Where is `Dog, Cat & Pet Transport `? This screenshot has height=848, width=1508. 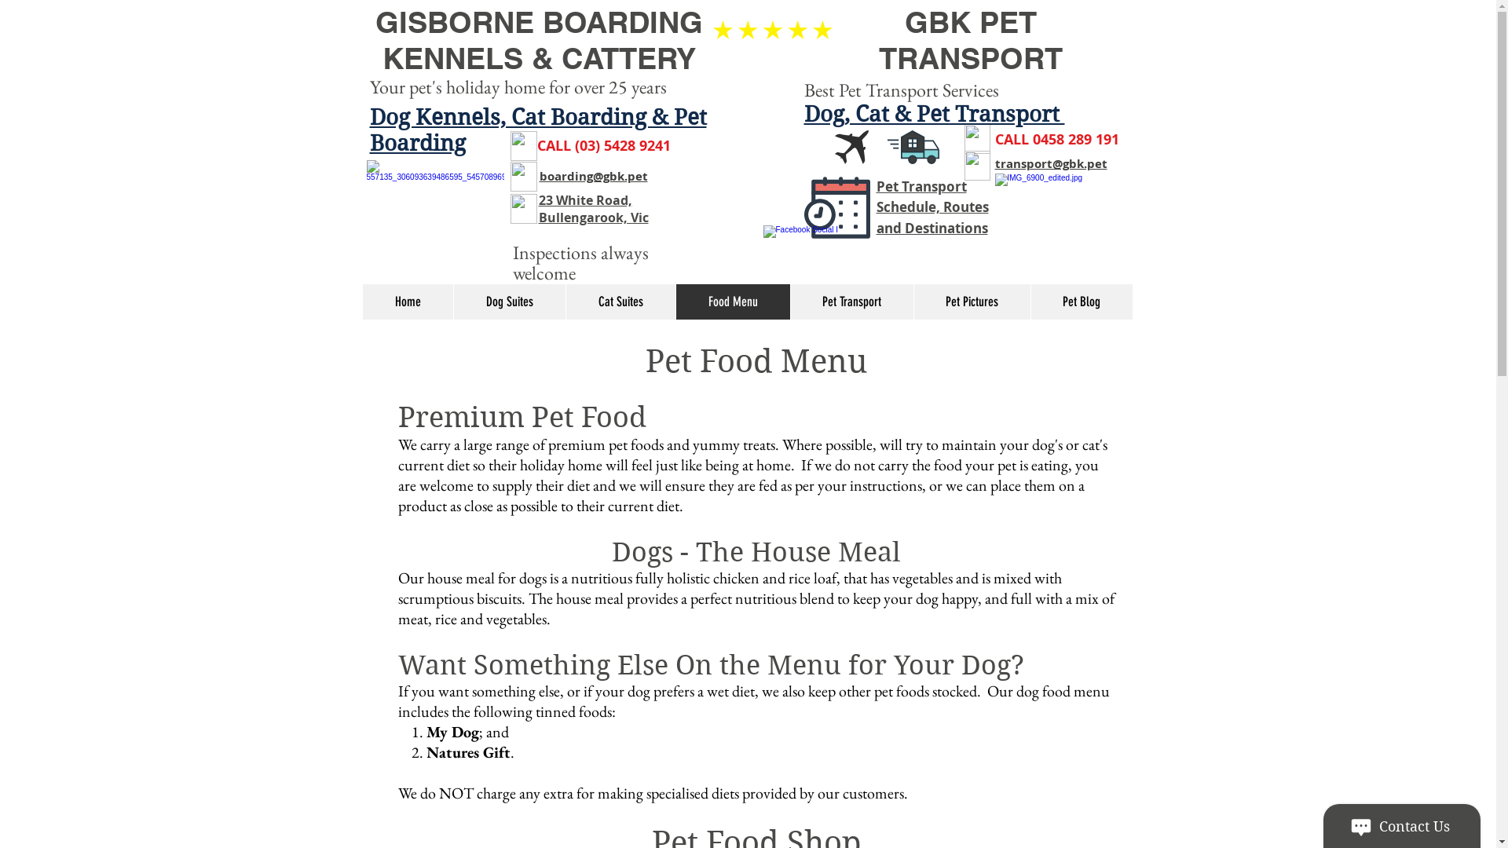
Dog, Cat & Pet Transport  is located at coordinates (935, 115).